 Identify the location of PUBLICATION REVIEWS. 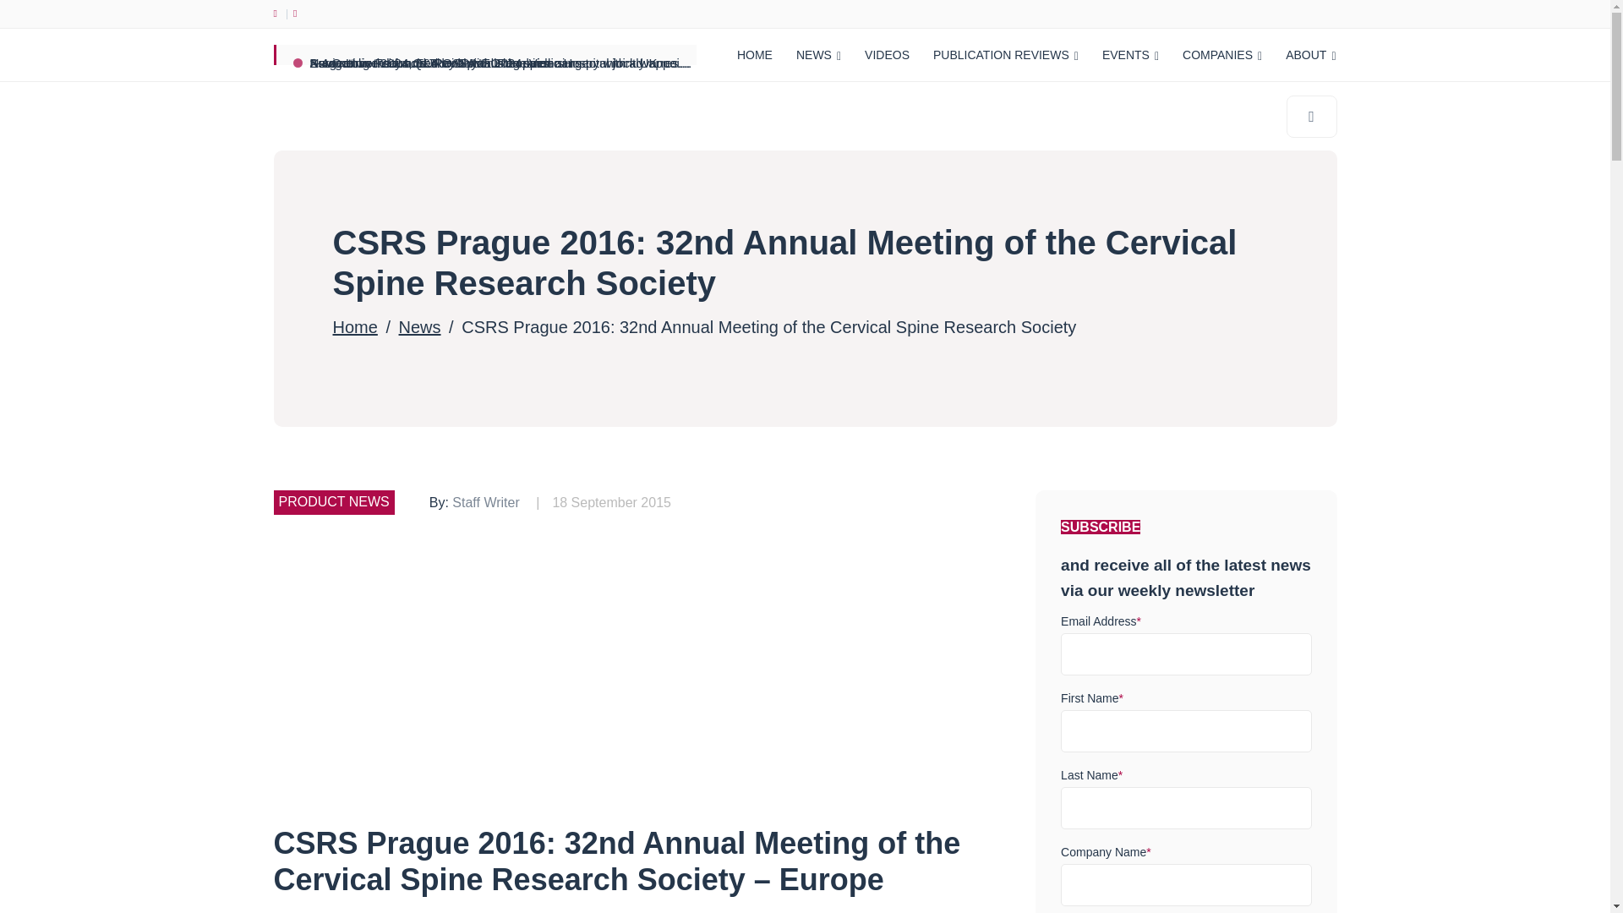
(1006, 55).